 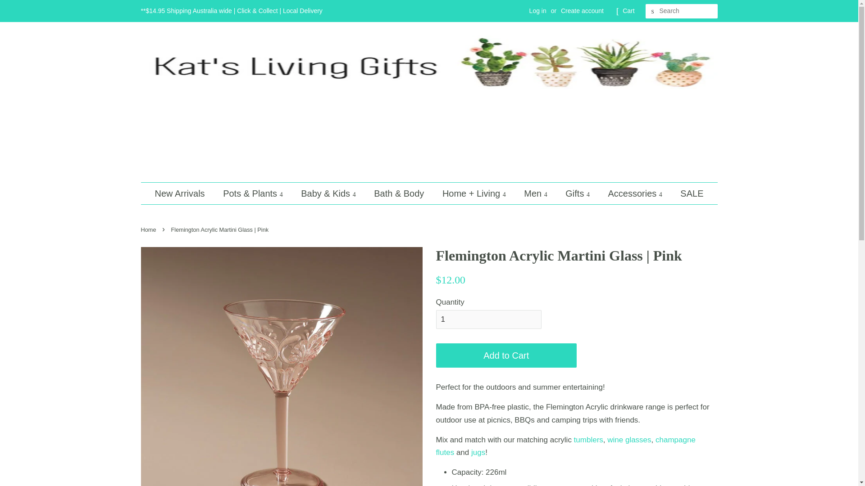 I want to click on Log in, so click(x=538, y=11).